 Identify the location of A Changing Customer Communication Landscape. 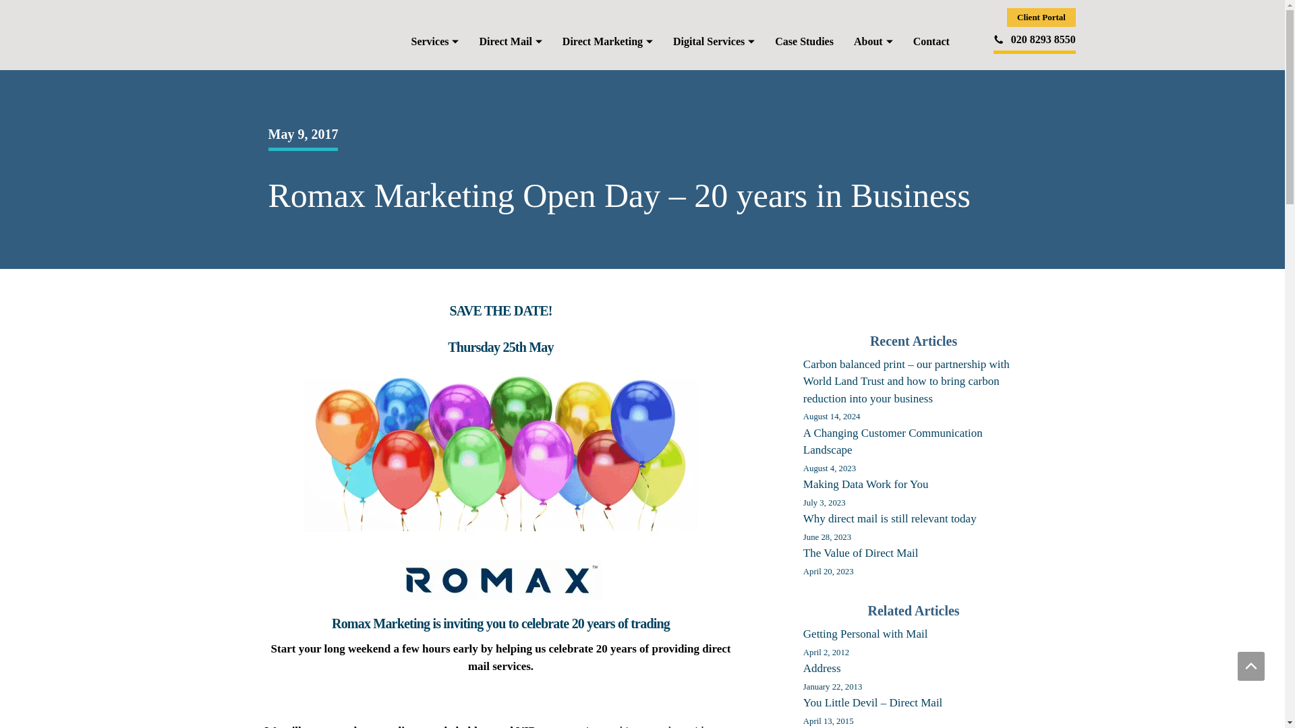
(893, 450).